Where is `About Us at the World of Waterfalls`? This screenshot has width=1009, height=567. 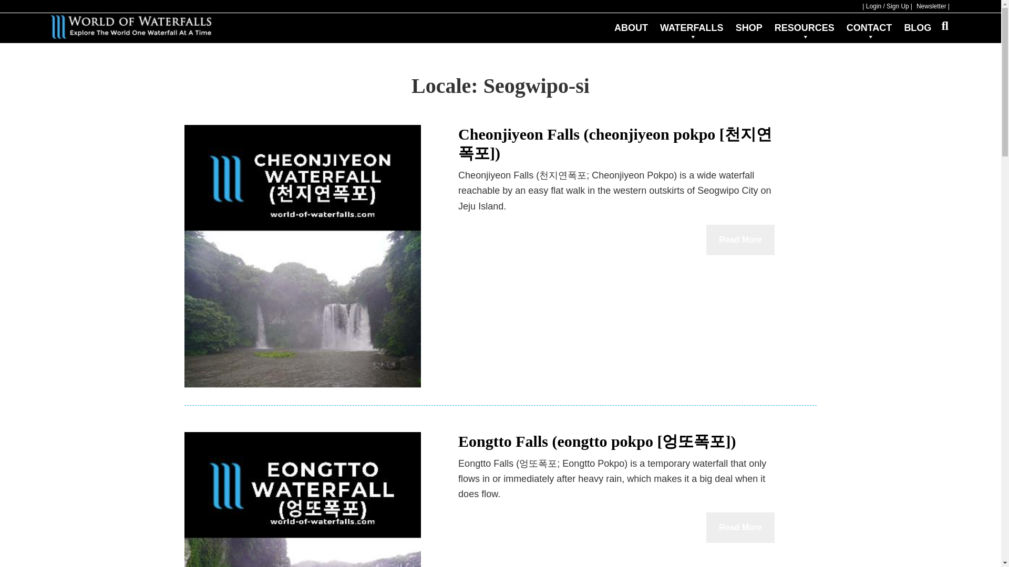 About Us at the World of Waterfalls is located at coordinates (631, 22).